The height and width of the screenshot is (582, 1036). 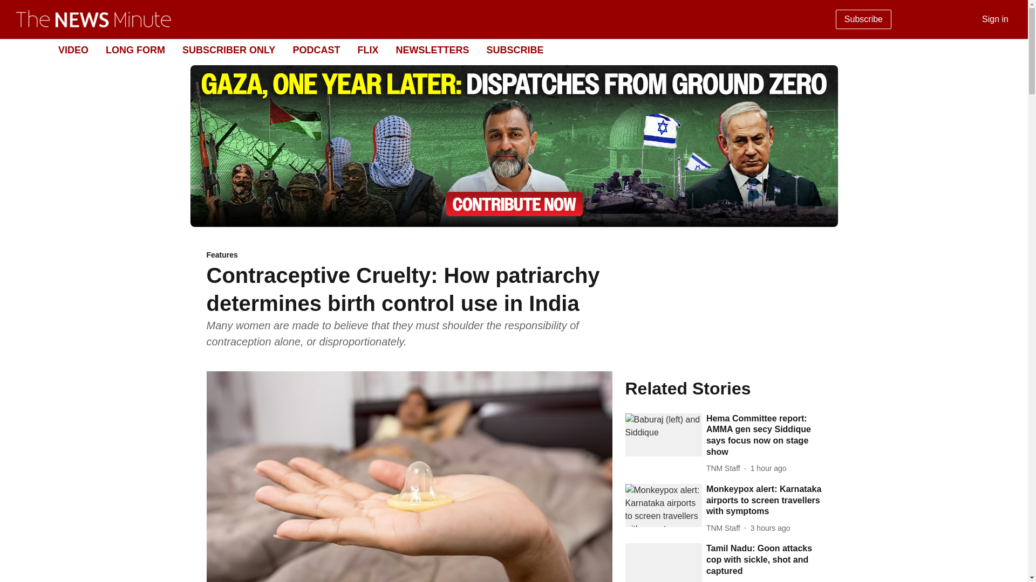 What do you see at coordinates (316, 50) in the screenshot?
I see `PODCAST` at bounding box center [316, 50].